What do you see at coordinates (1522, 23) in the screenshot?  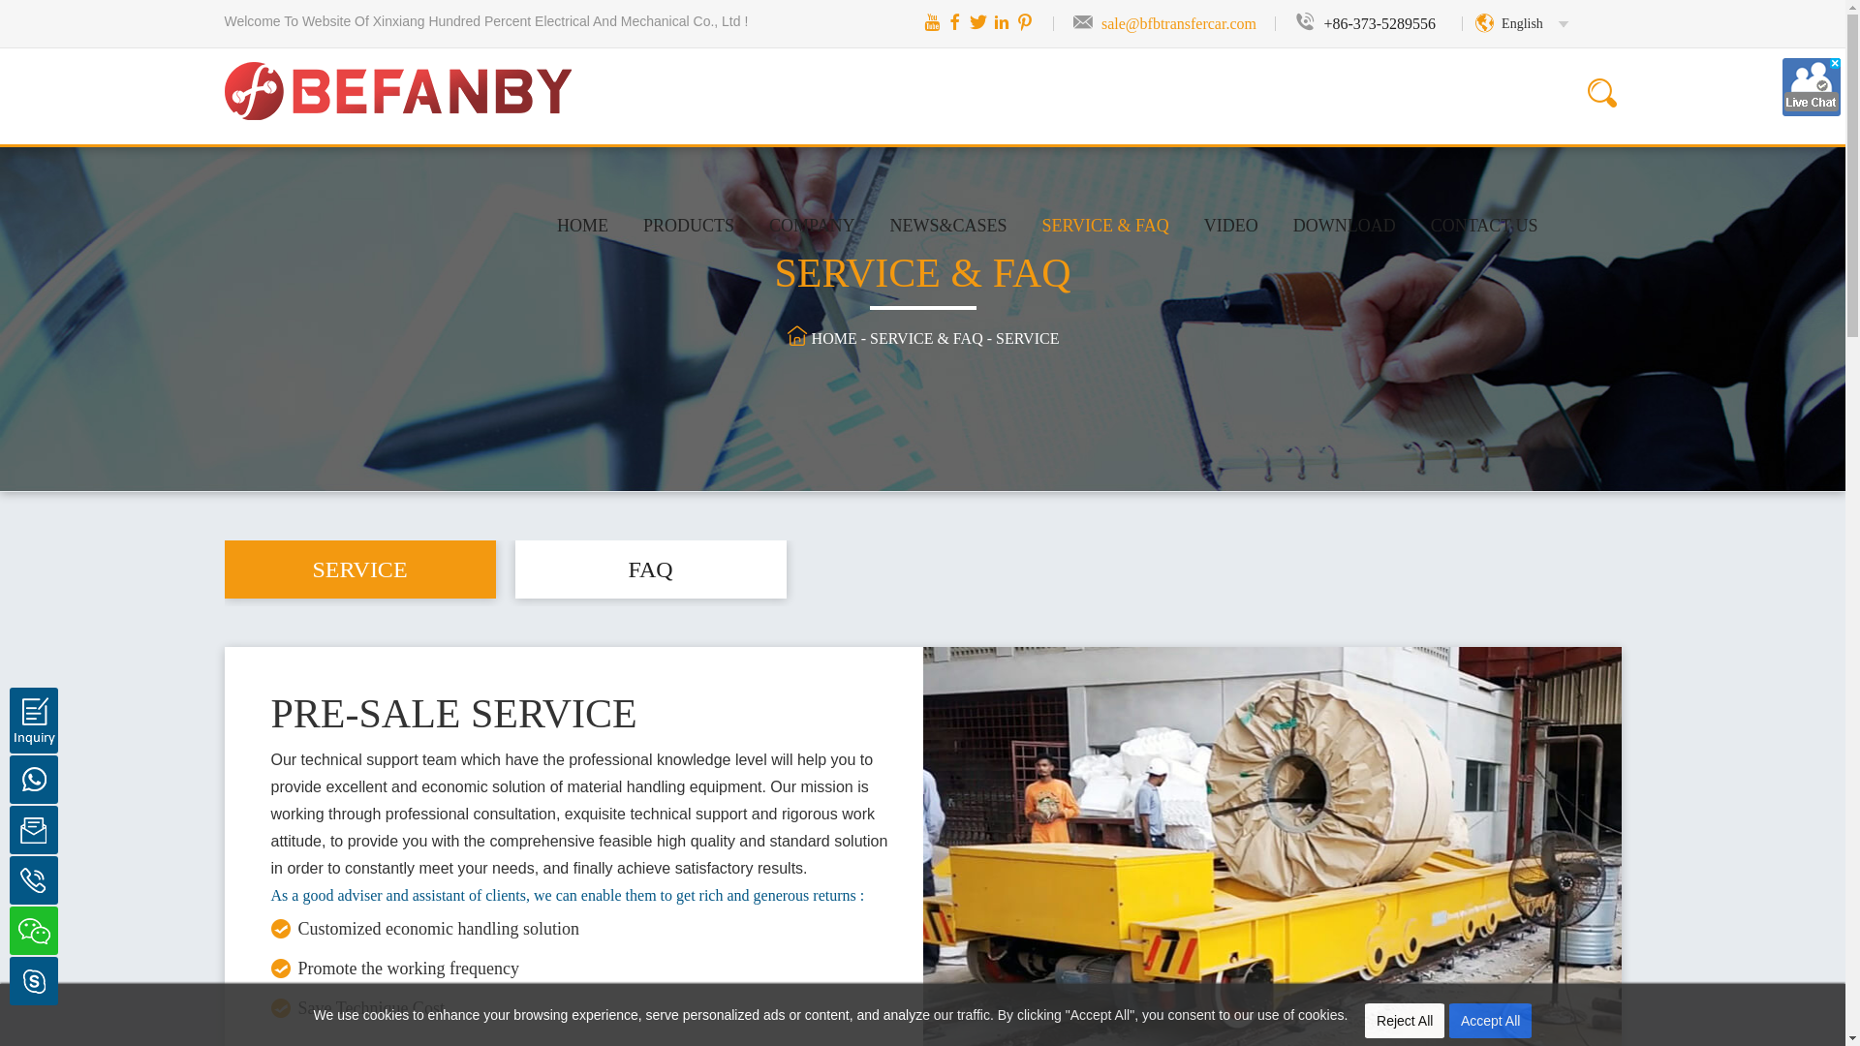 I see `English` at bounding box center [1522, 23].